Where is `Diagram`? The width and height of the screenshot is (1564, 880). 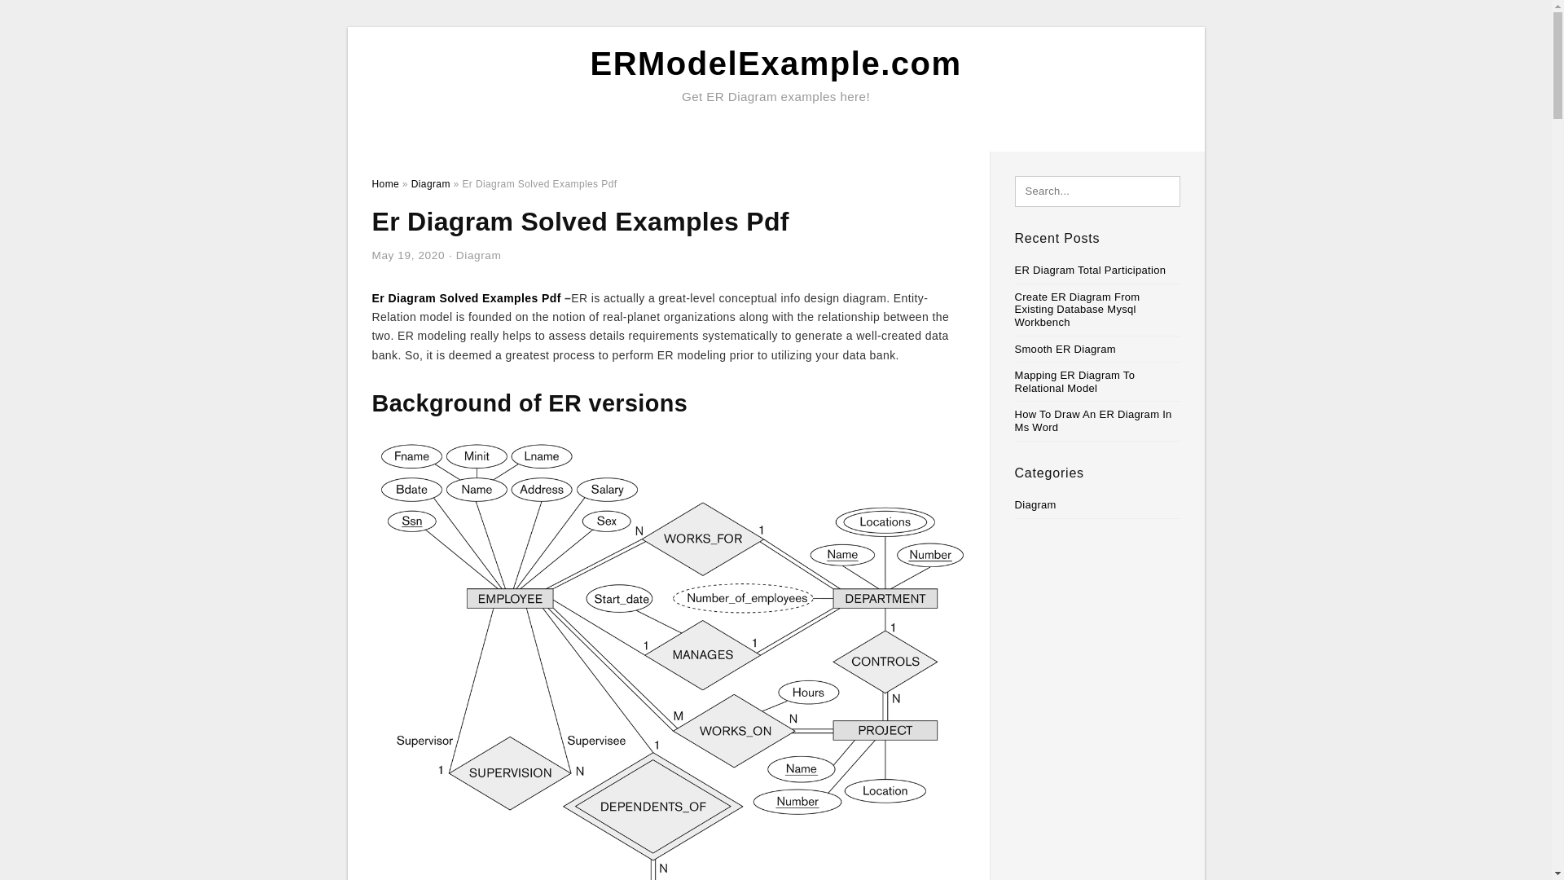
Diagram is located at coordinates (430, 184).